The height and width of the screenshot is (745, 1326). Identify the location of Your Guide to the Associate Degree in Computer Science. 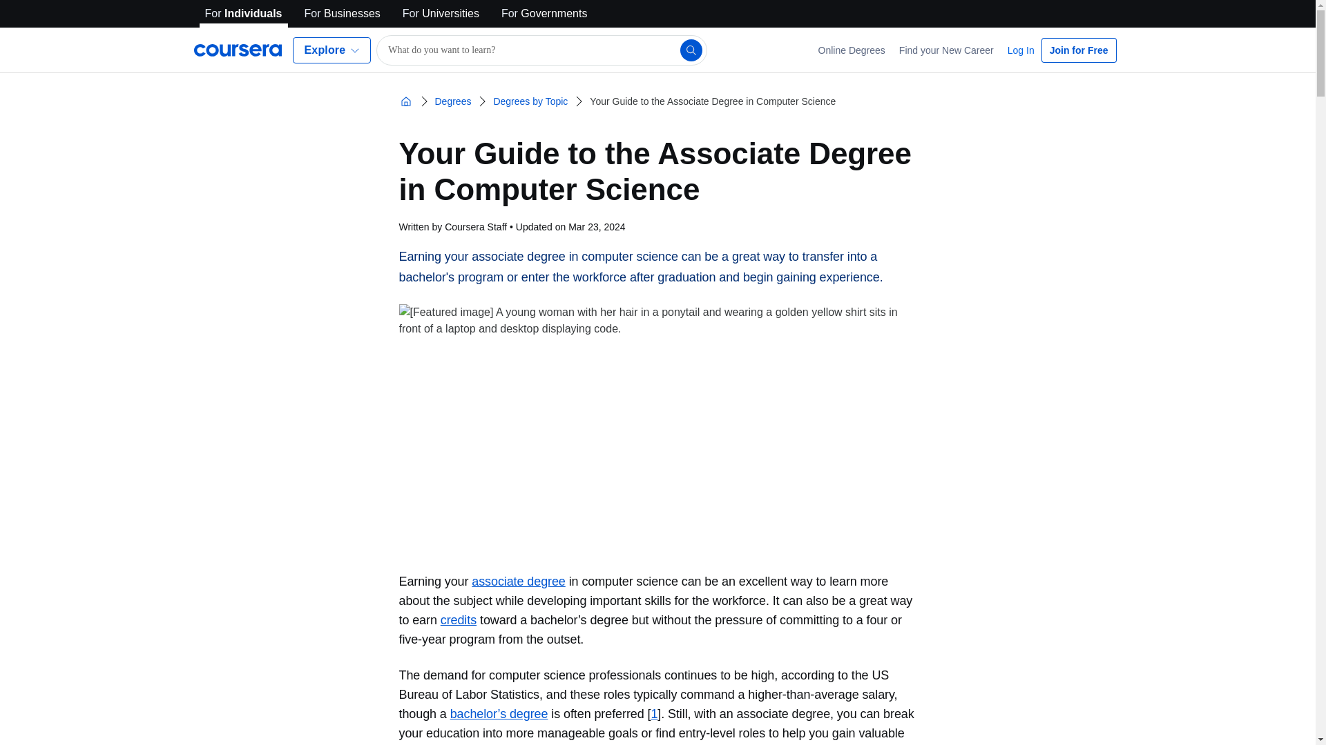
(713, 101).